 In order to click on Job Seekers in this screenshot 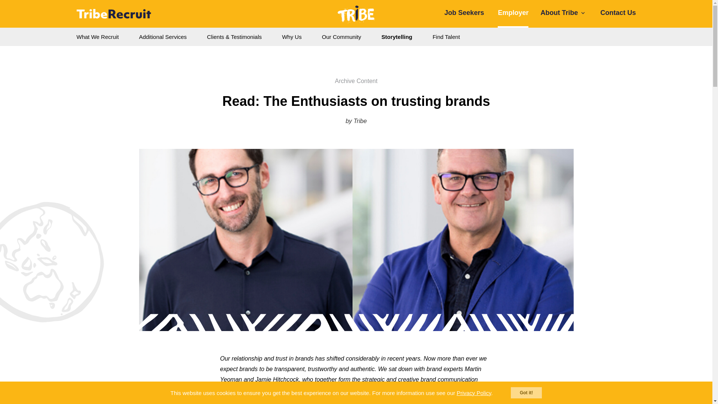, I will do `click(464, 14)`.